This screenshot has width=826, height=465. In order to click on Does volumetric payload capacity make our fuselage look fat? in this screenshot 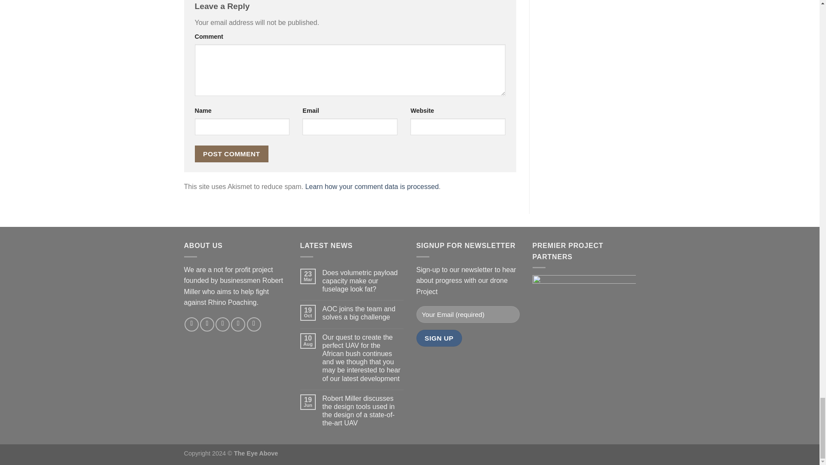, I will do `click(362, 281)`.